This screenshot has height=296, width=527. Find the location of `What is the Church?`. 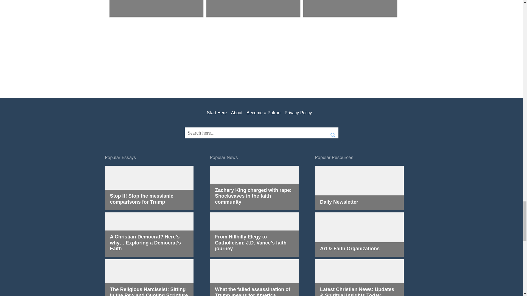

What is the Church? is located at coordinates (156, 8).